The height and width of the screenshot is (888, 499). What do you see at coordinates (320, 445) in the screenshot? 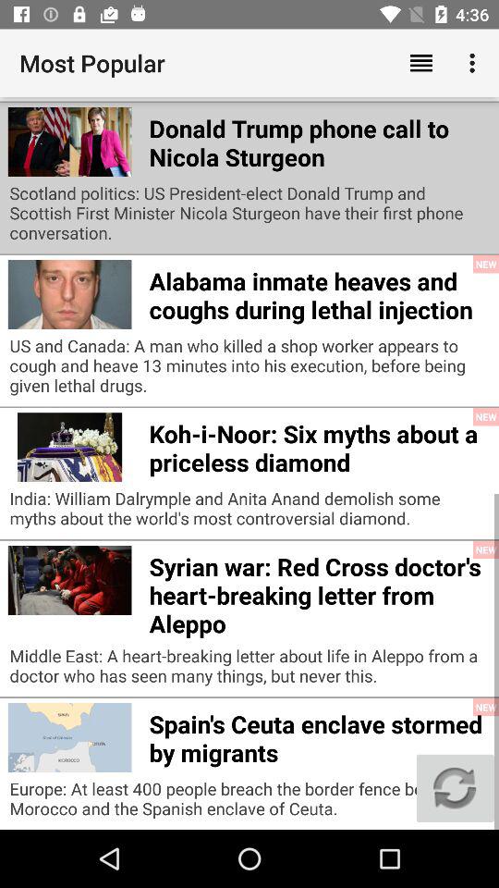
I see `click koh i noor icon` at bounding box center [320, 445].